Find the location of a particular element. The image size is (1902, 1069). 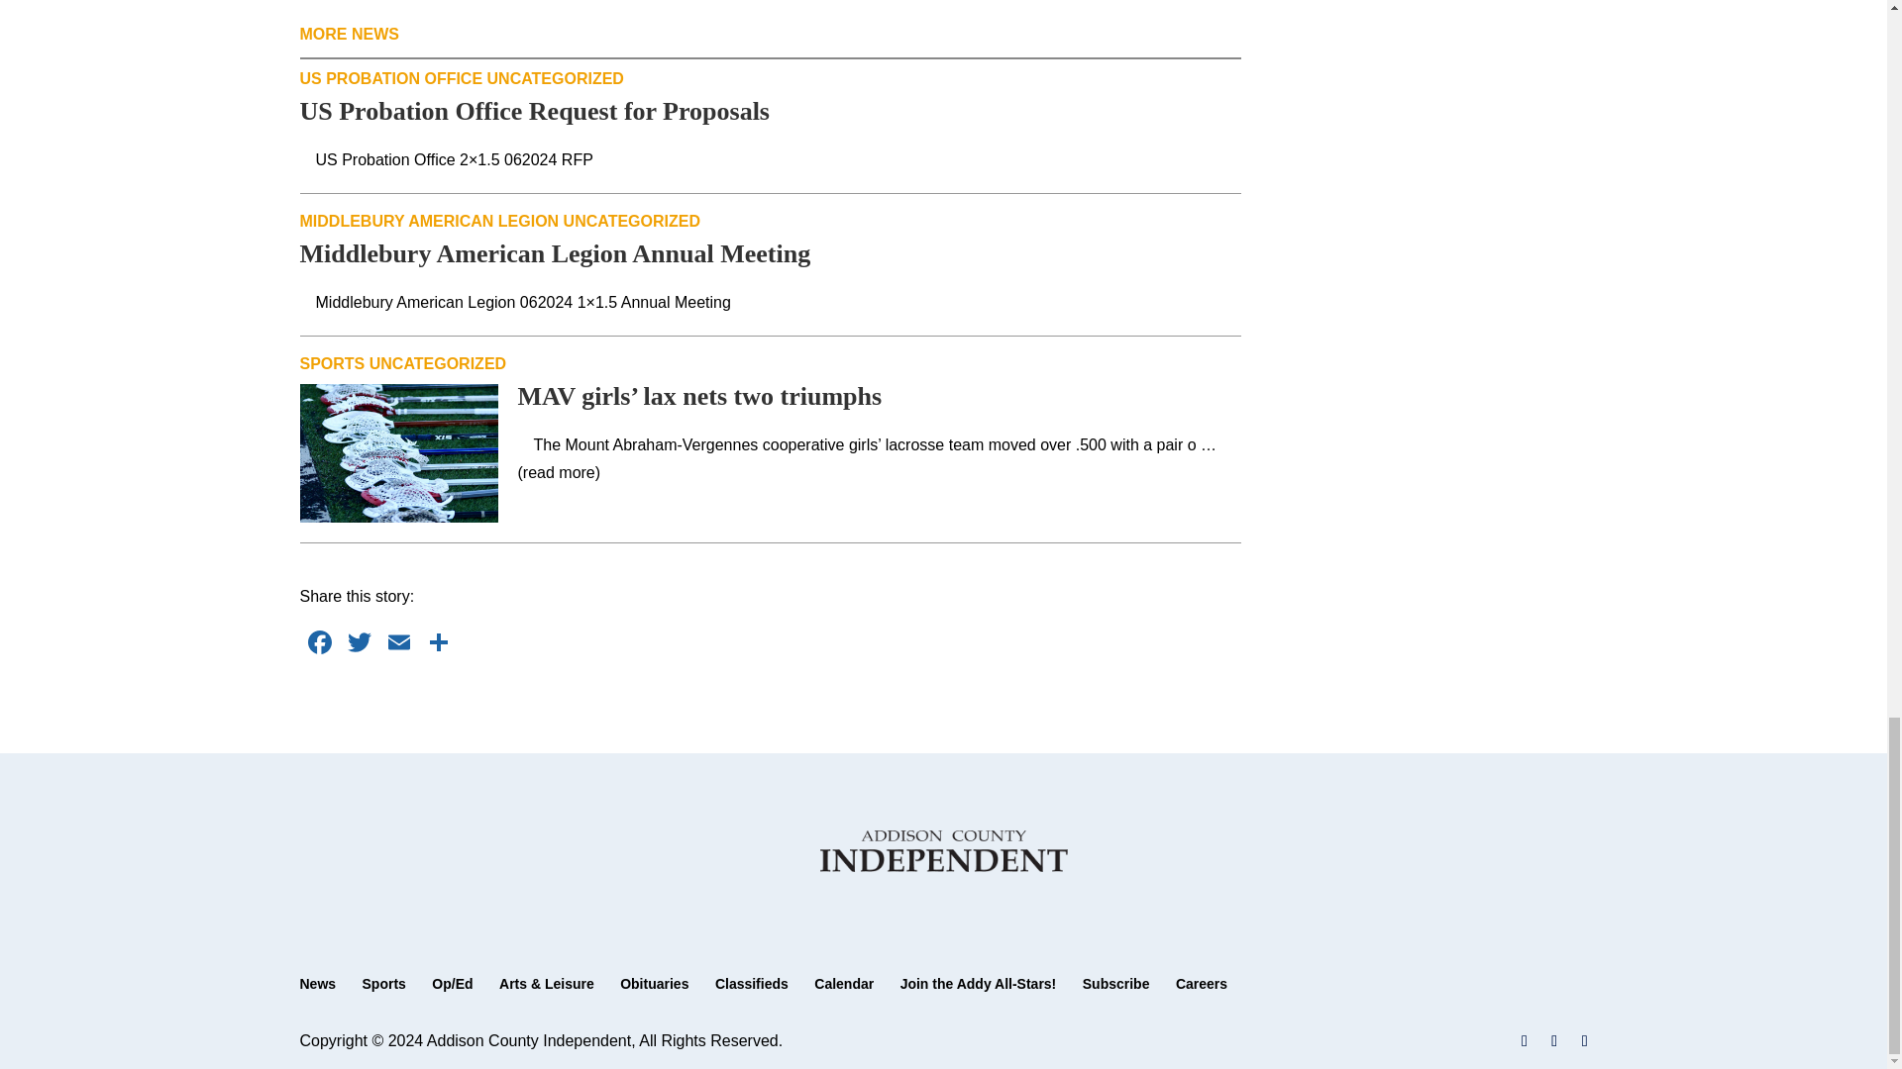

Email is located at coordinates (398, 643).